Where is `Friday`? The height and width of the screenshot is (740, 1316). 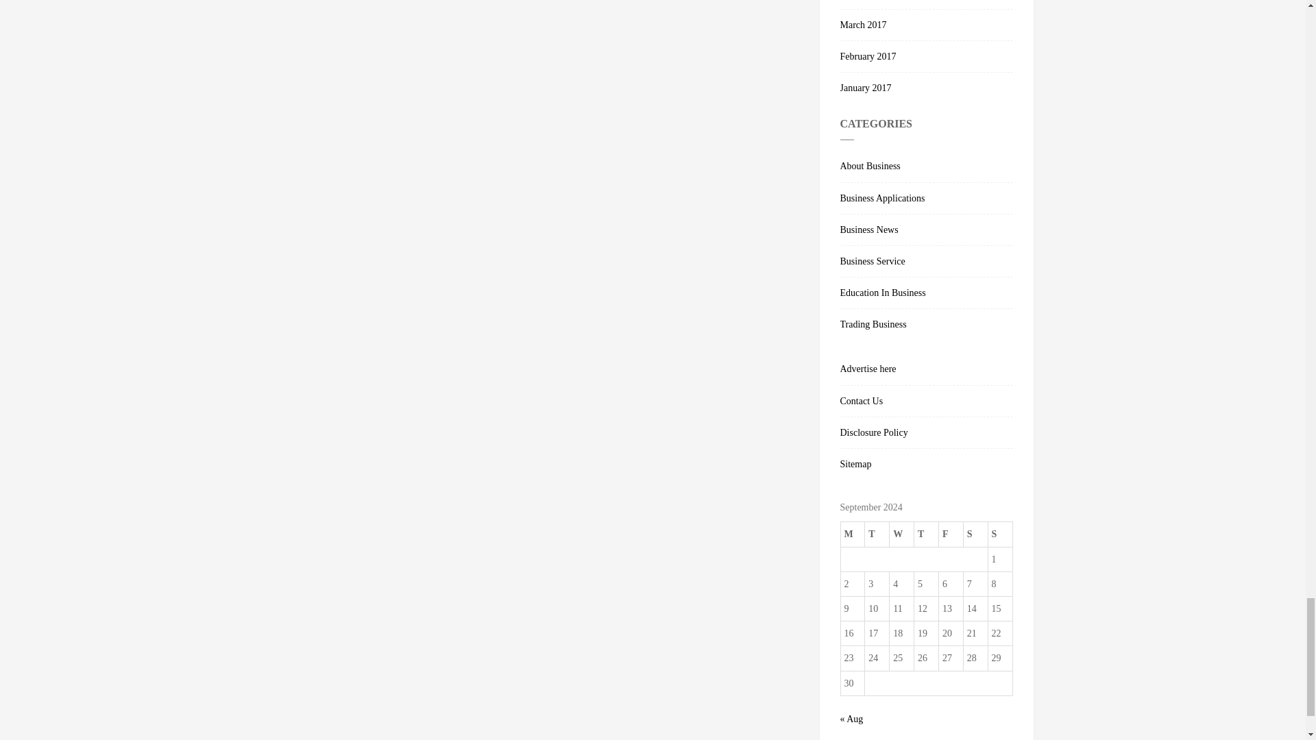 Friday is located at coordinates (950, 534).